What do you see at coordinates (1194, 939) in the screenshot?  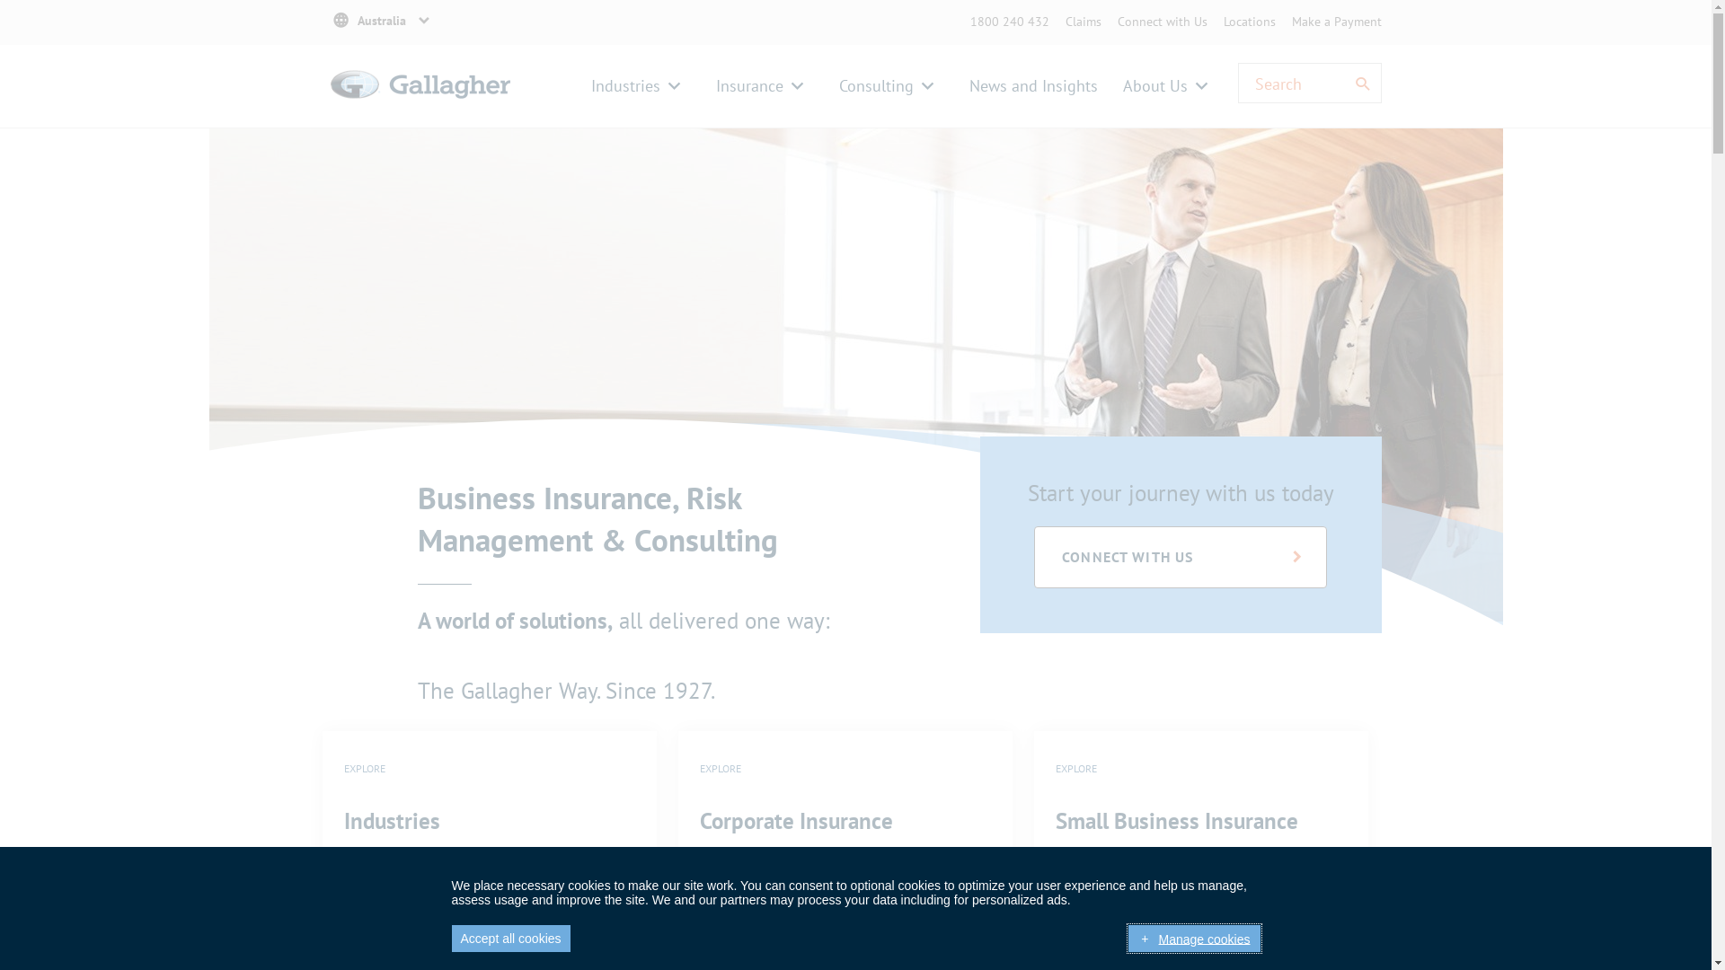 I see `Manage cookies` at bounding box center [1194, 939].